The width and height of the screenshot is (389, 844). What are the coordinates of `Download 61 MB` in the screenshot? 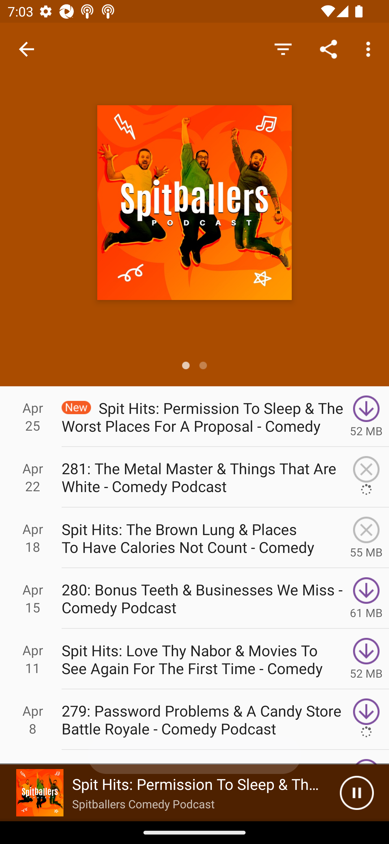 It's located at (366, 598).